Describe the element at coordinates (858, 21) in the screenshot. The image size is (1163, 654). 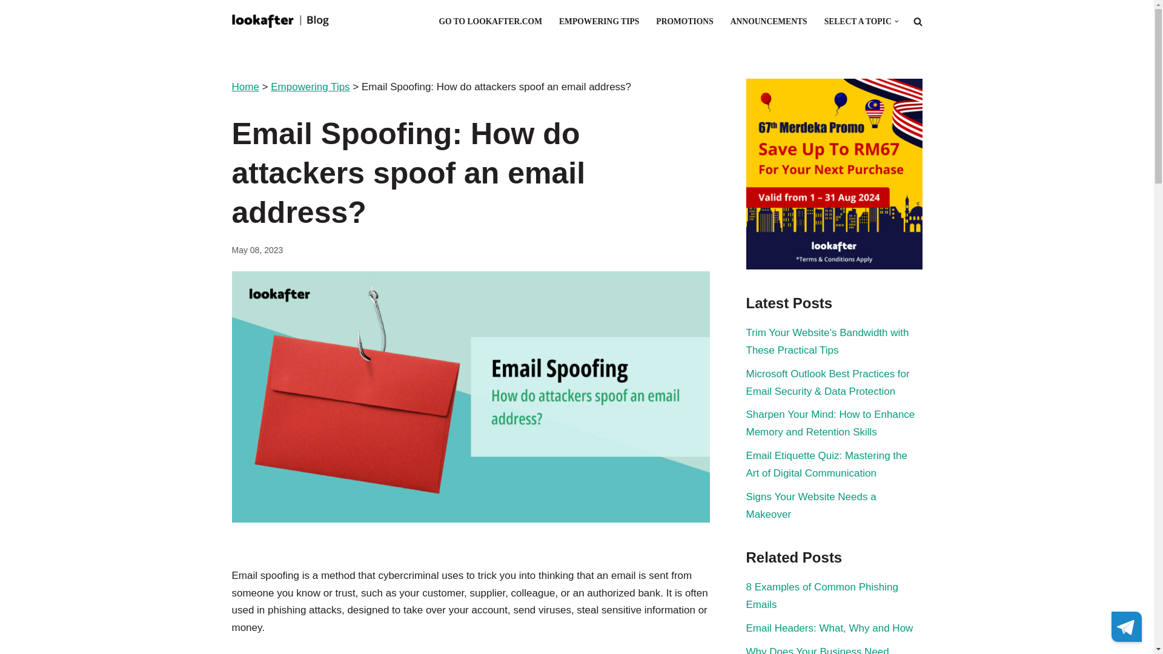
I see `SELECT A TOPIC` at that location.